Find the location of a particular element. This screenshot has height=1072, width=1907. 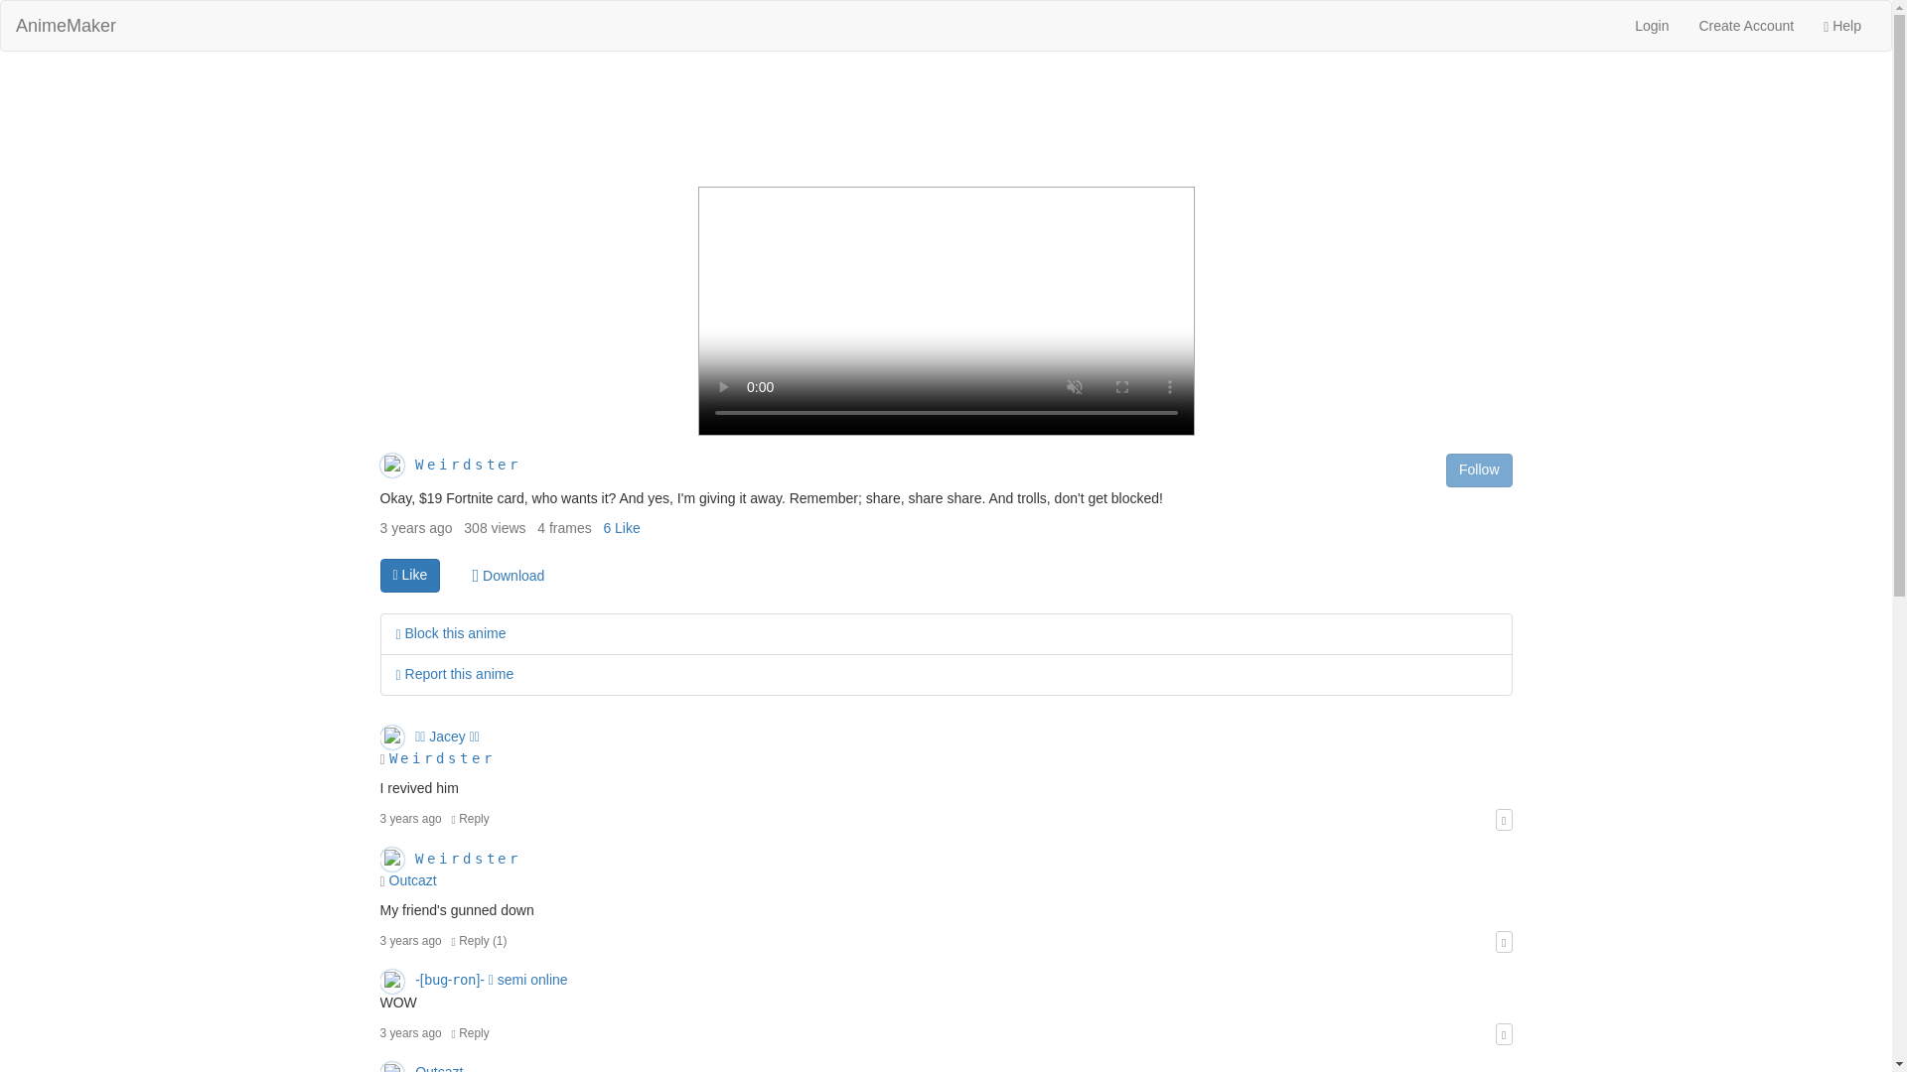

Help is located at coordinates (1841, 26).